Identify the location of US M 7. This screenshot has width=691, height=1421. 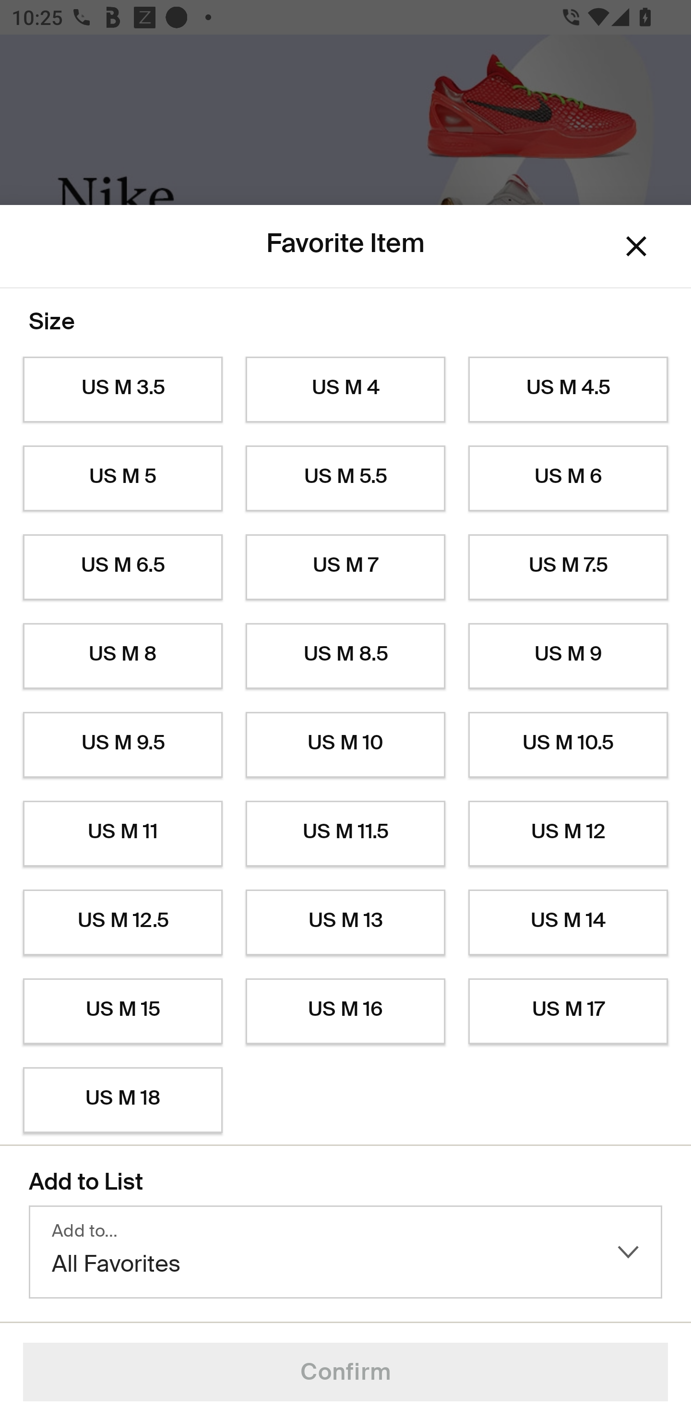
(345, 567).